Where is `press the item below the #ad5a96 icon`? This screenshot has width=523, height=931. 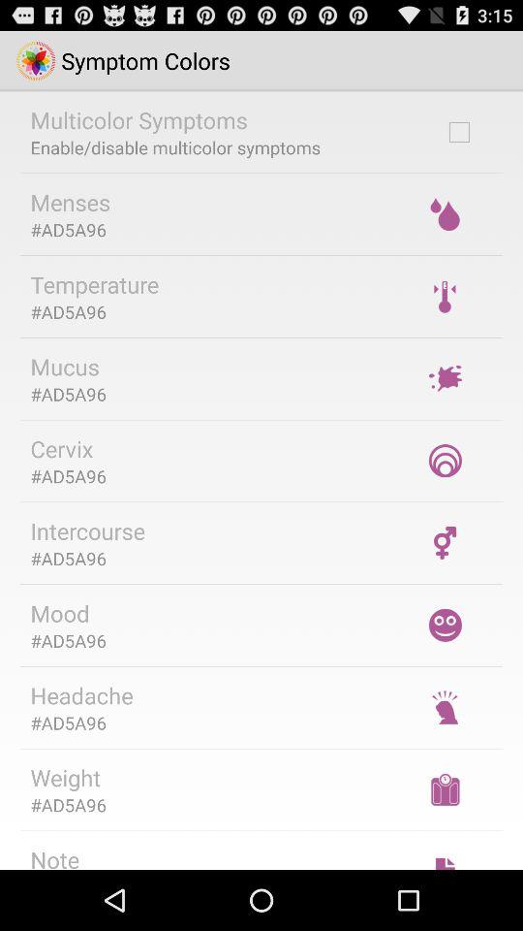 press the item below the #ad5a96 icon is located at coordinates (64, 367).